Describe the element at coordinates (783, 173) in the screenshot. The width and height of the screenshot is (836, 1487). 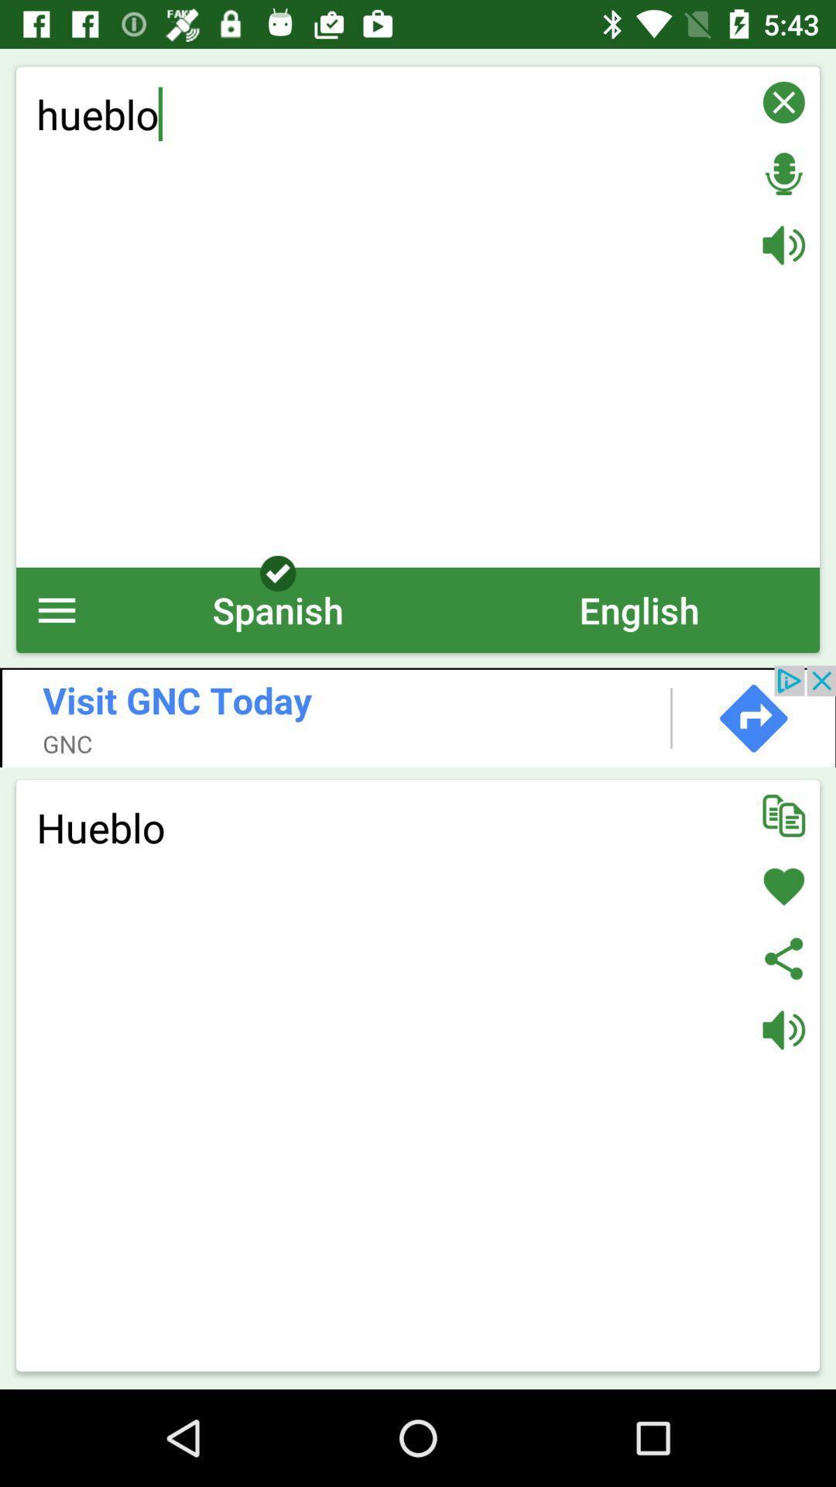
I see `activate speech to text` at that location.